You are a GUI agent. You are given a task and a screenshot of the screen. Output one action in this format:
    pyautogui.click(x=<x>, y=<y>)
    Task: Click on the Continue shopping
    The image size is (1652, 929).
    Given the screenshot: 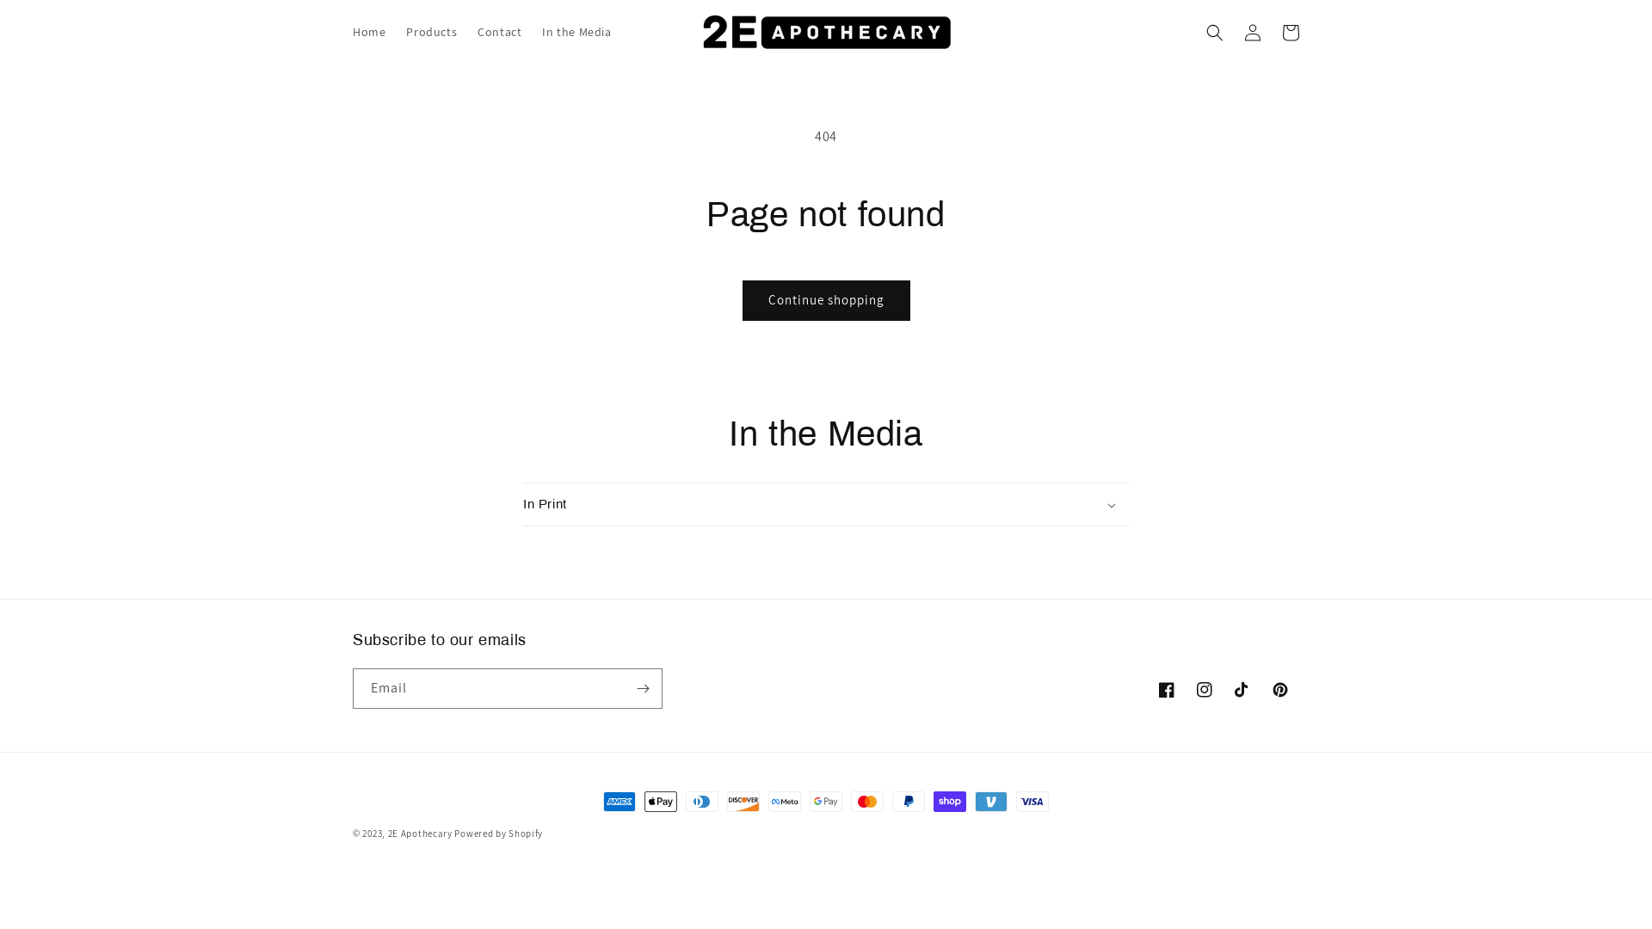 What is the action you would take?
    pyautogui.click(x=826, y=301)
    